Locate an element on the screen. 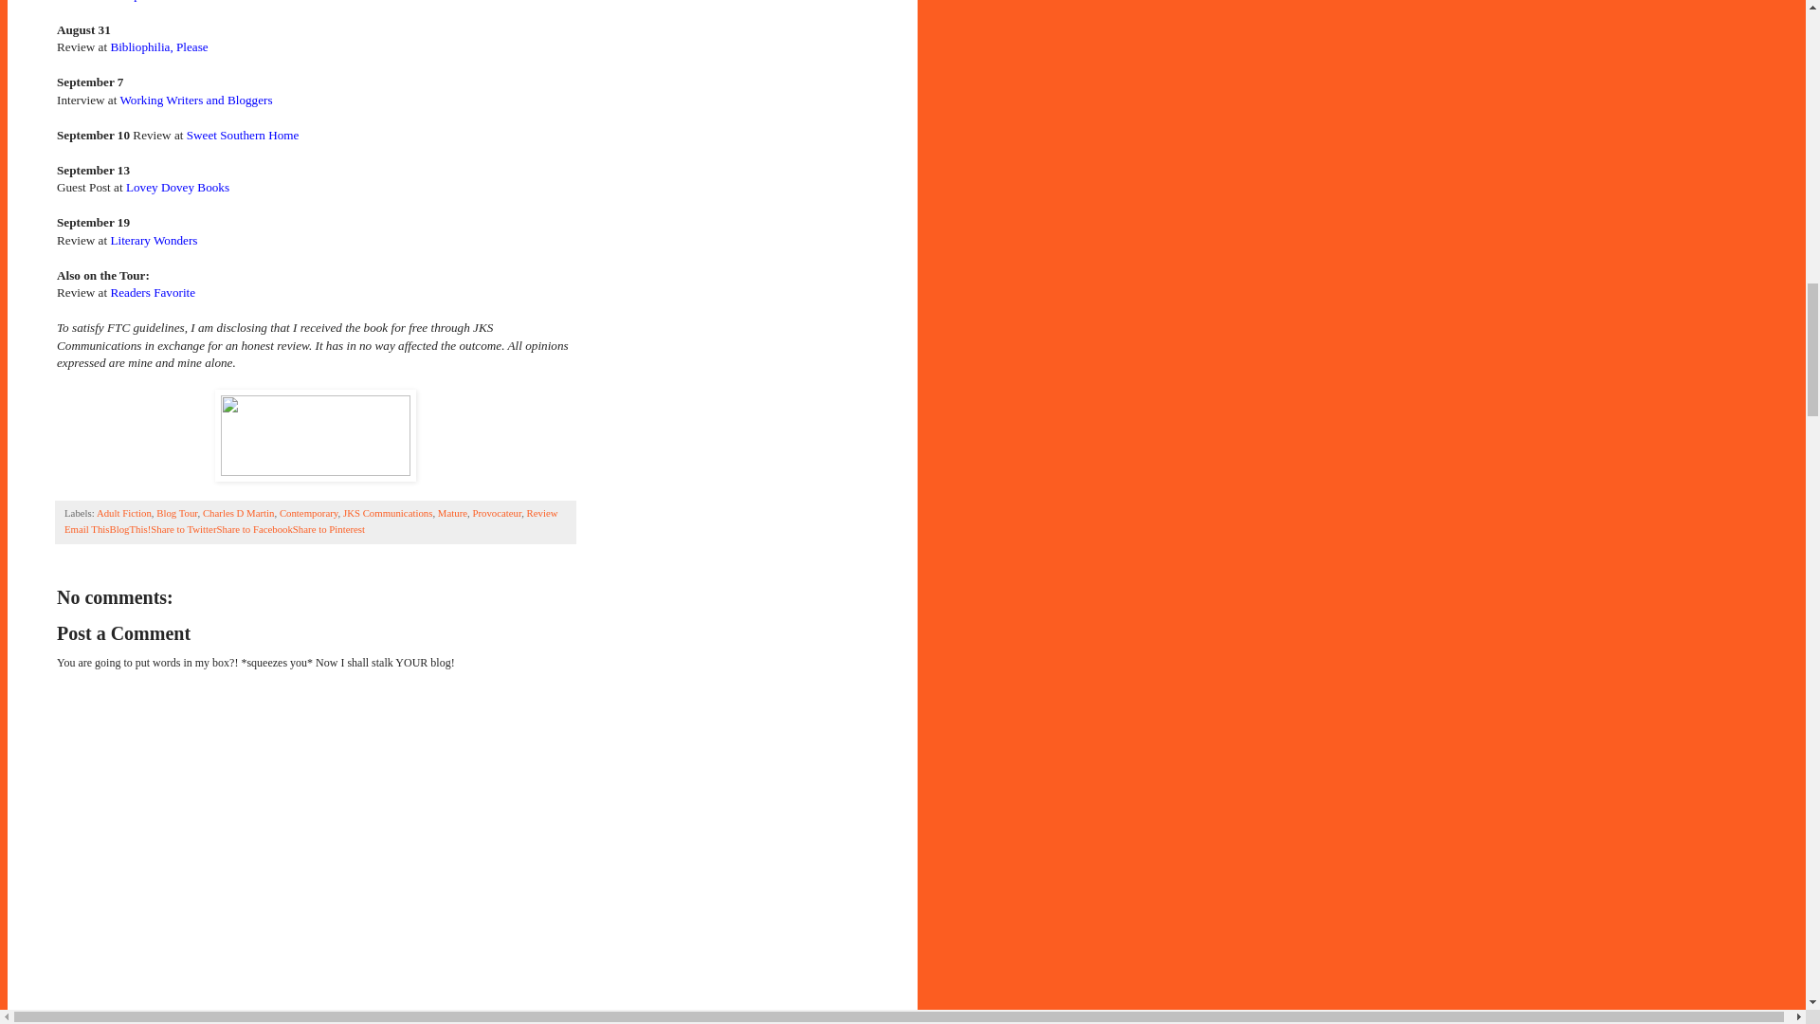 This screenshot has height=1024, width=1820. Working Writers and Bloggers is located at coordinates (195, 101).